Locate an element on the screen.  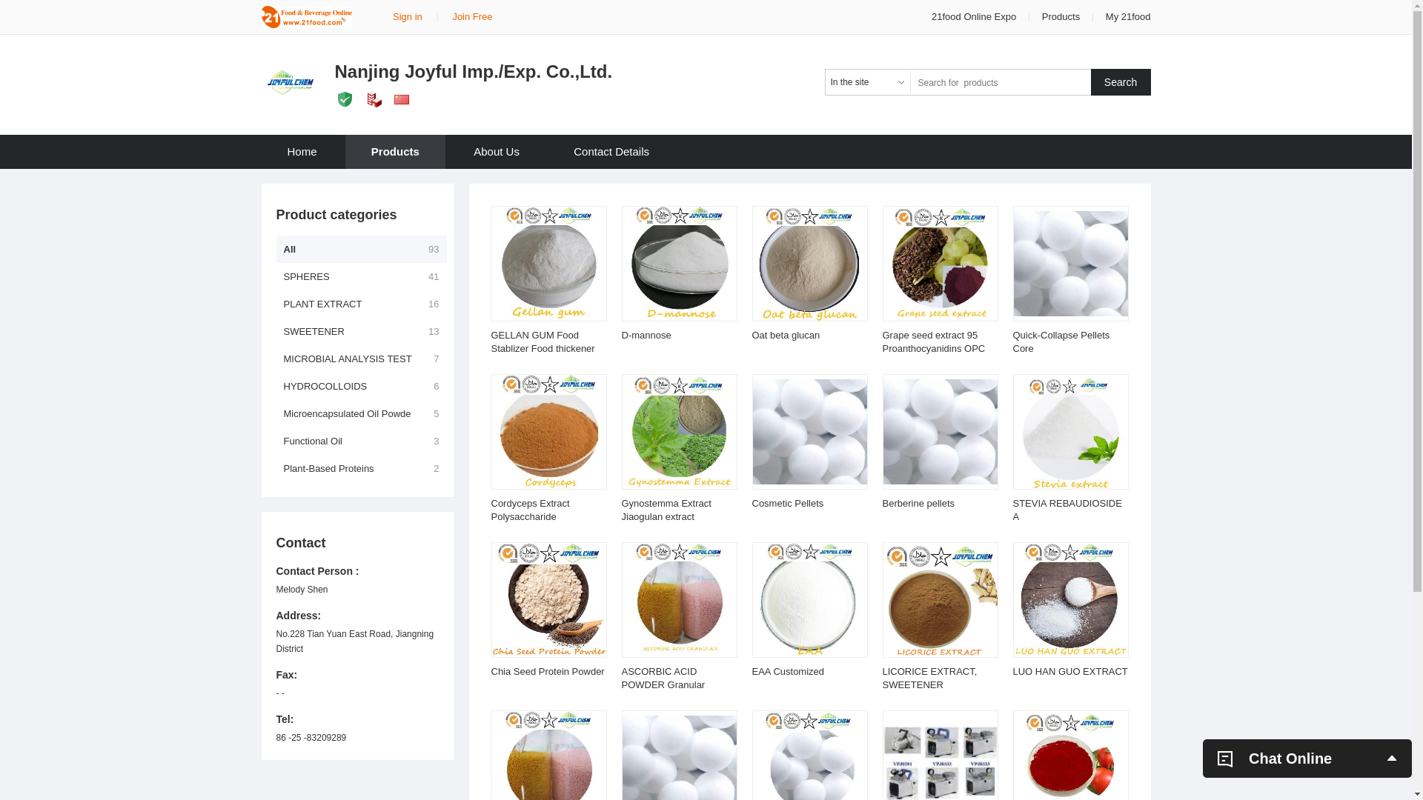
Products is located at coordinates (1061, 16).